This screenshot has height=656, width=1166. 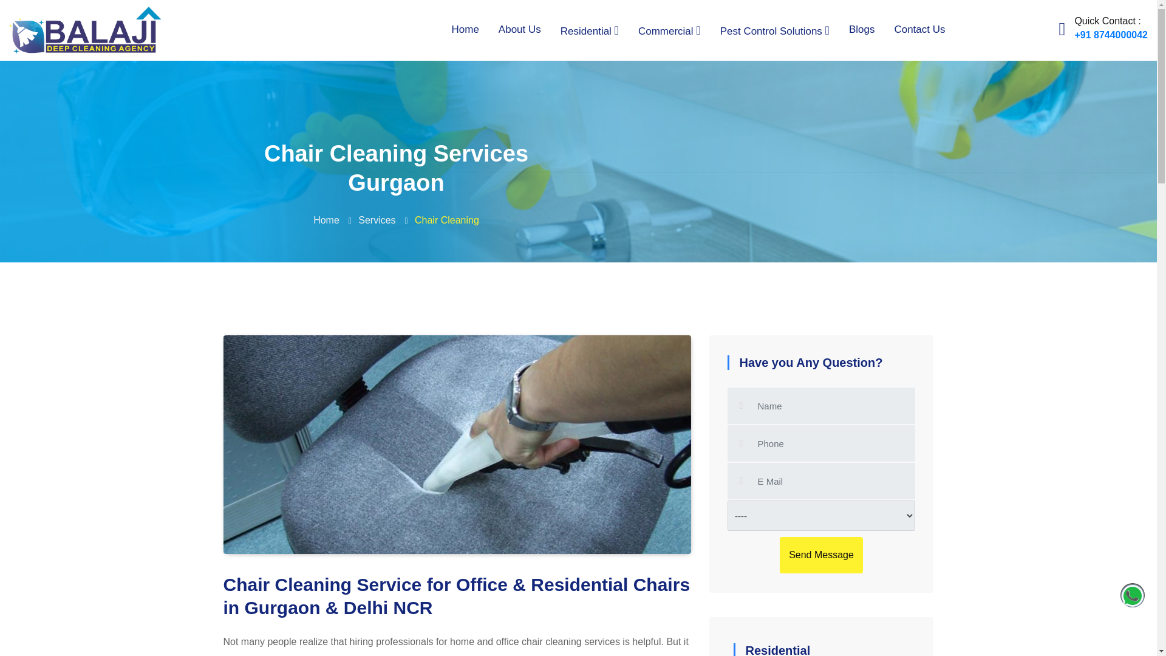 What do you see at coordinates (519, 29) in the screenshot?
I see `About Us` at bounding box center [519, 29].